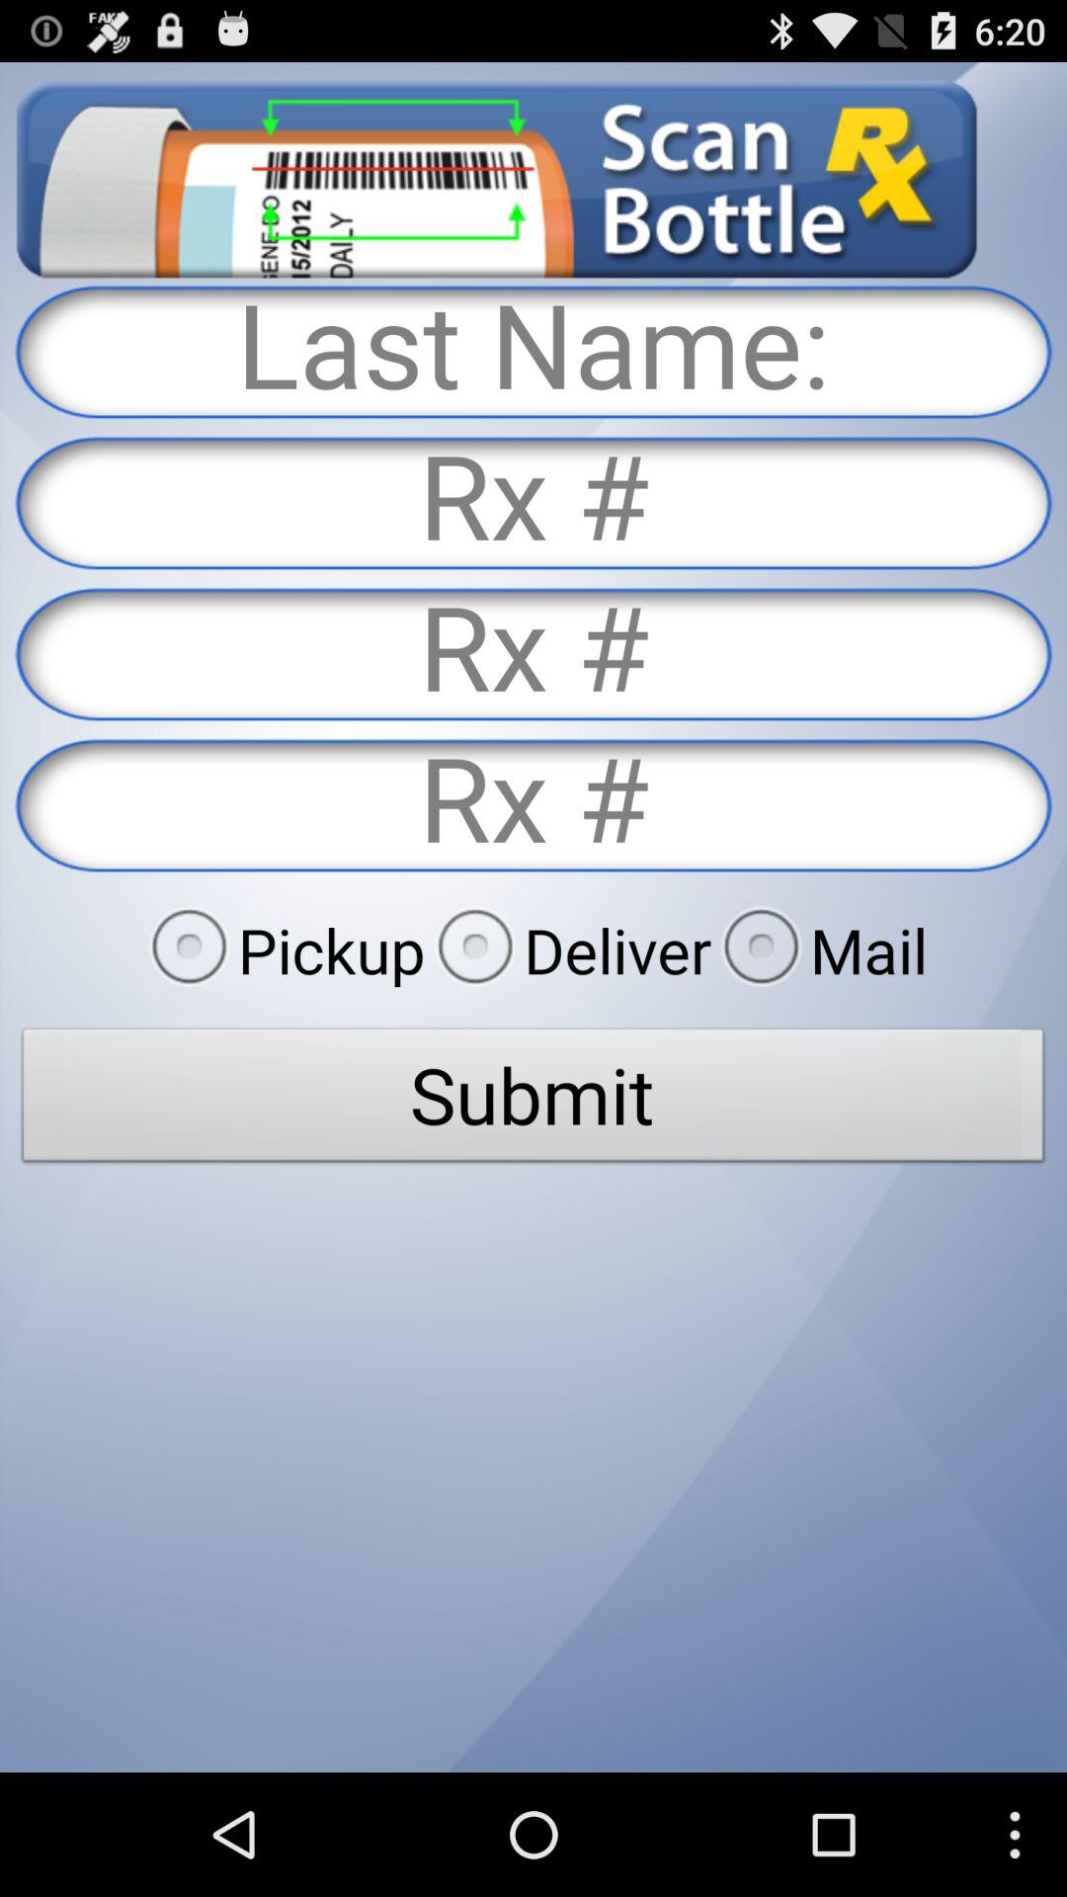  I want to click on select button above the submit button, so click(282, 949).